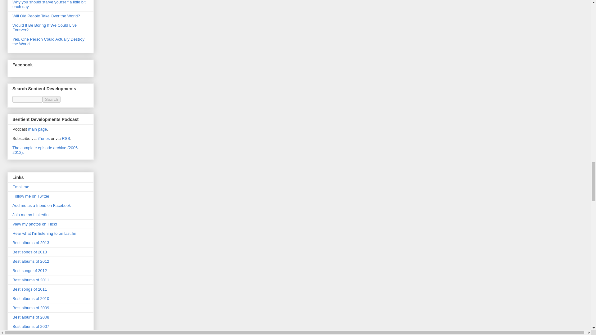 This screenshot has height=335, width=596. What do you see at coordinates (27, 99) in the screenshot?
I see `search` at bounding box center [27, 99].